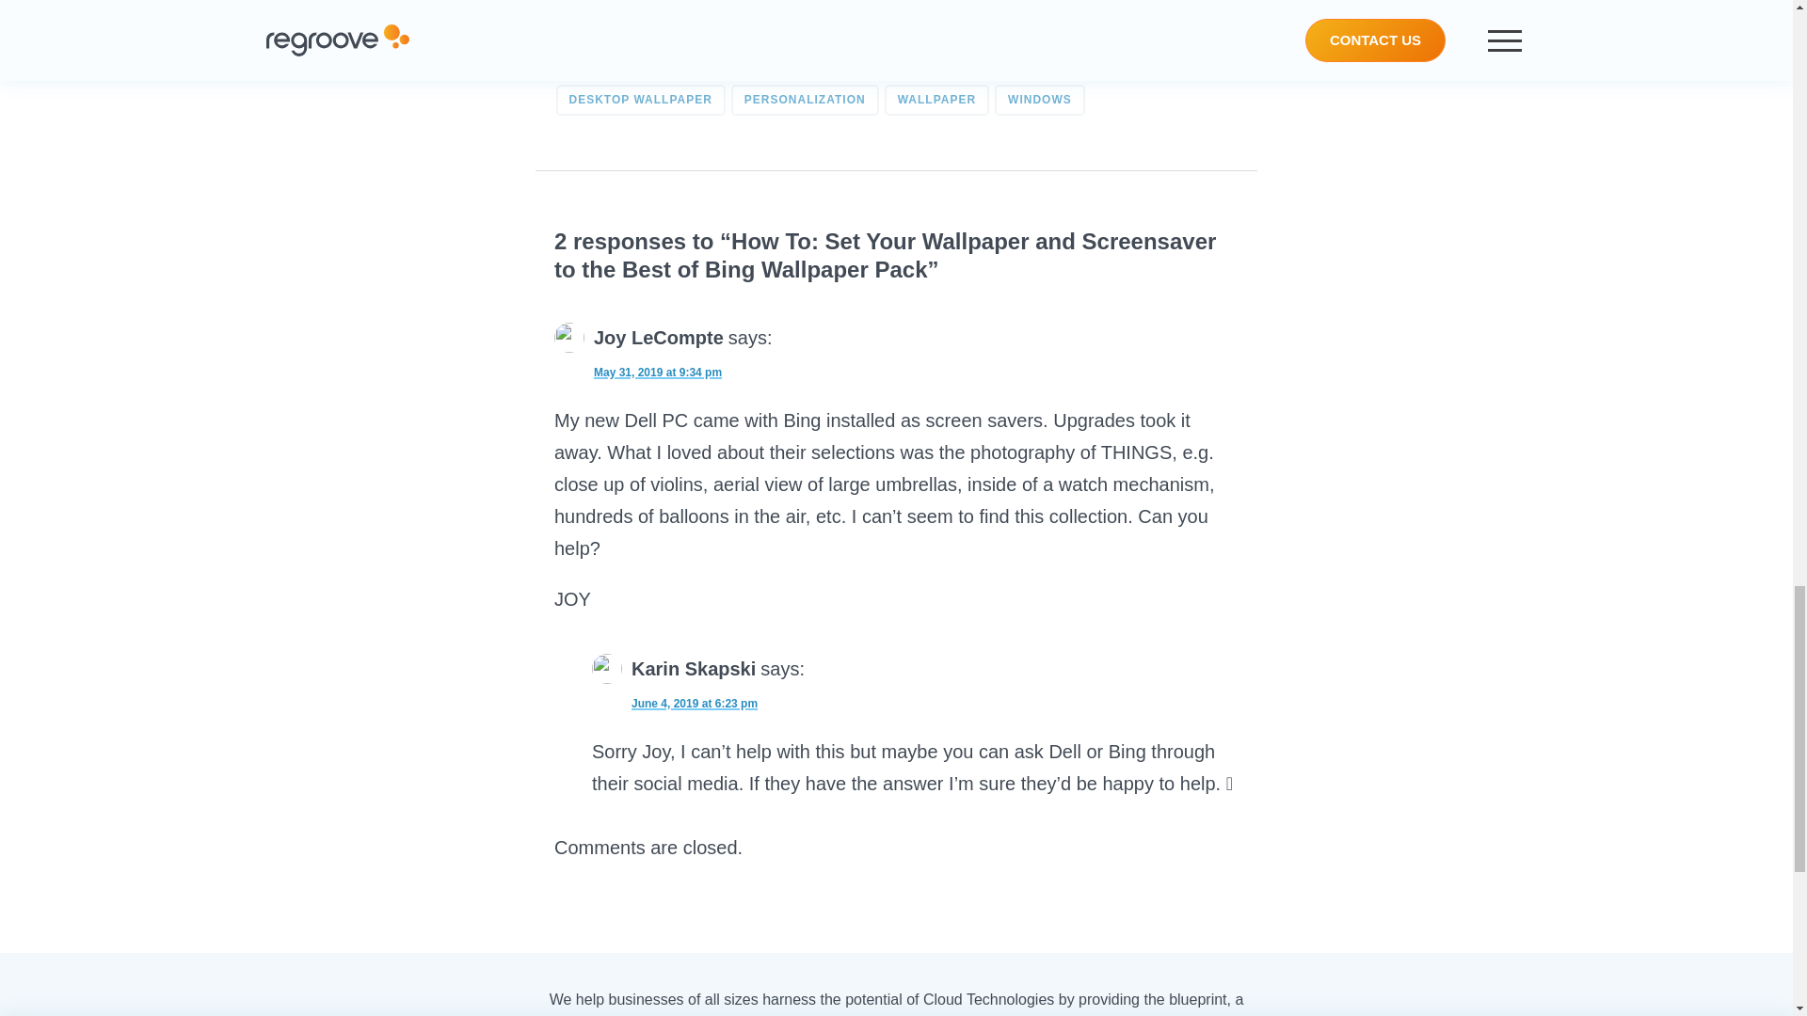  What do you see at coordinates (813, 63) in the screenshot?
I see `BING WALLPAPER` at bounding box center [813, 63].